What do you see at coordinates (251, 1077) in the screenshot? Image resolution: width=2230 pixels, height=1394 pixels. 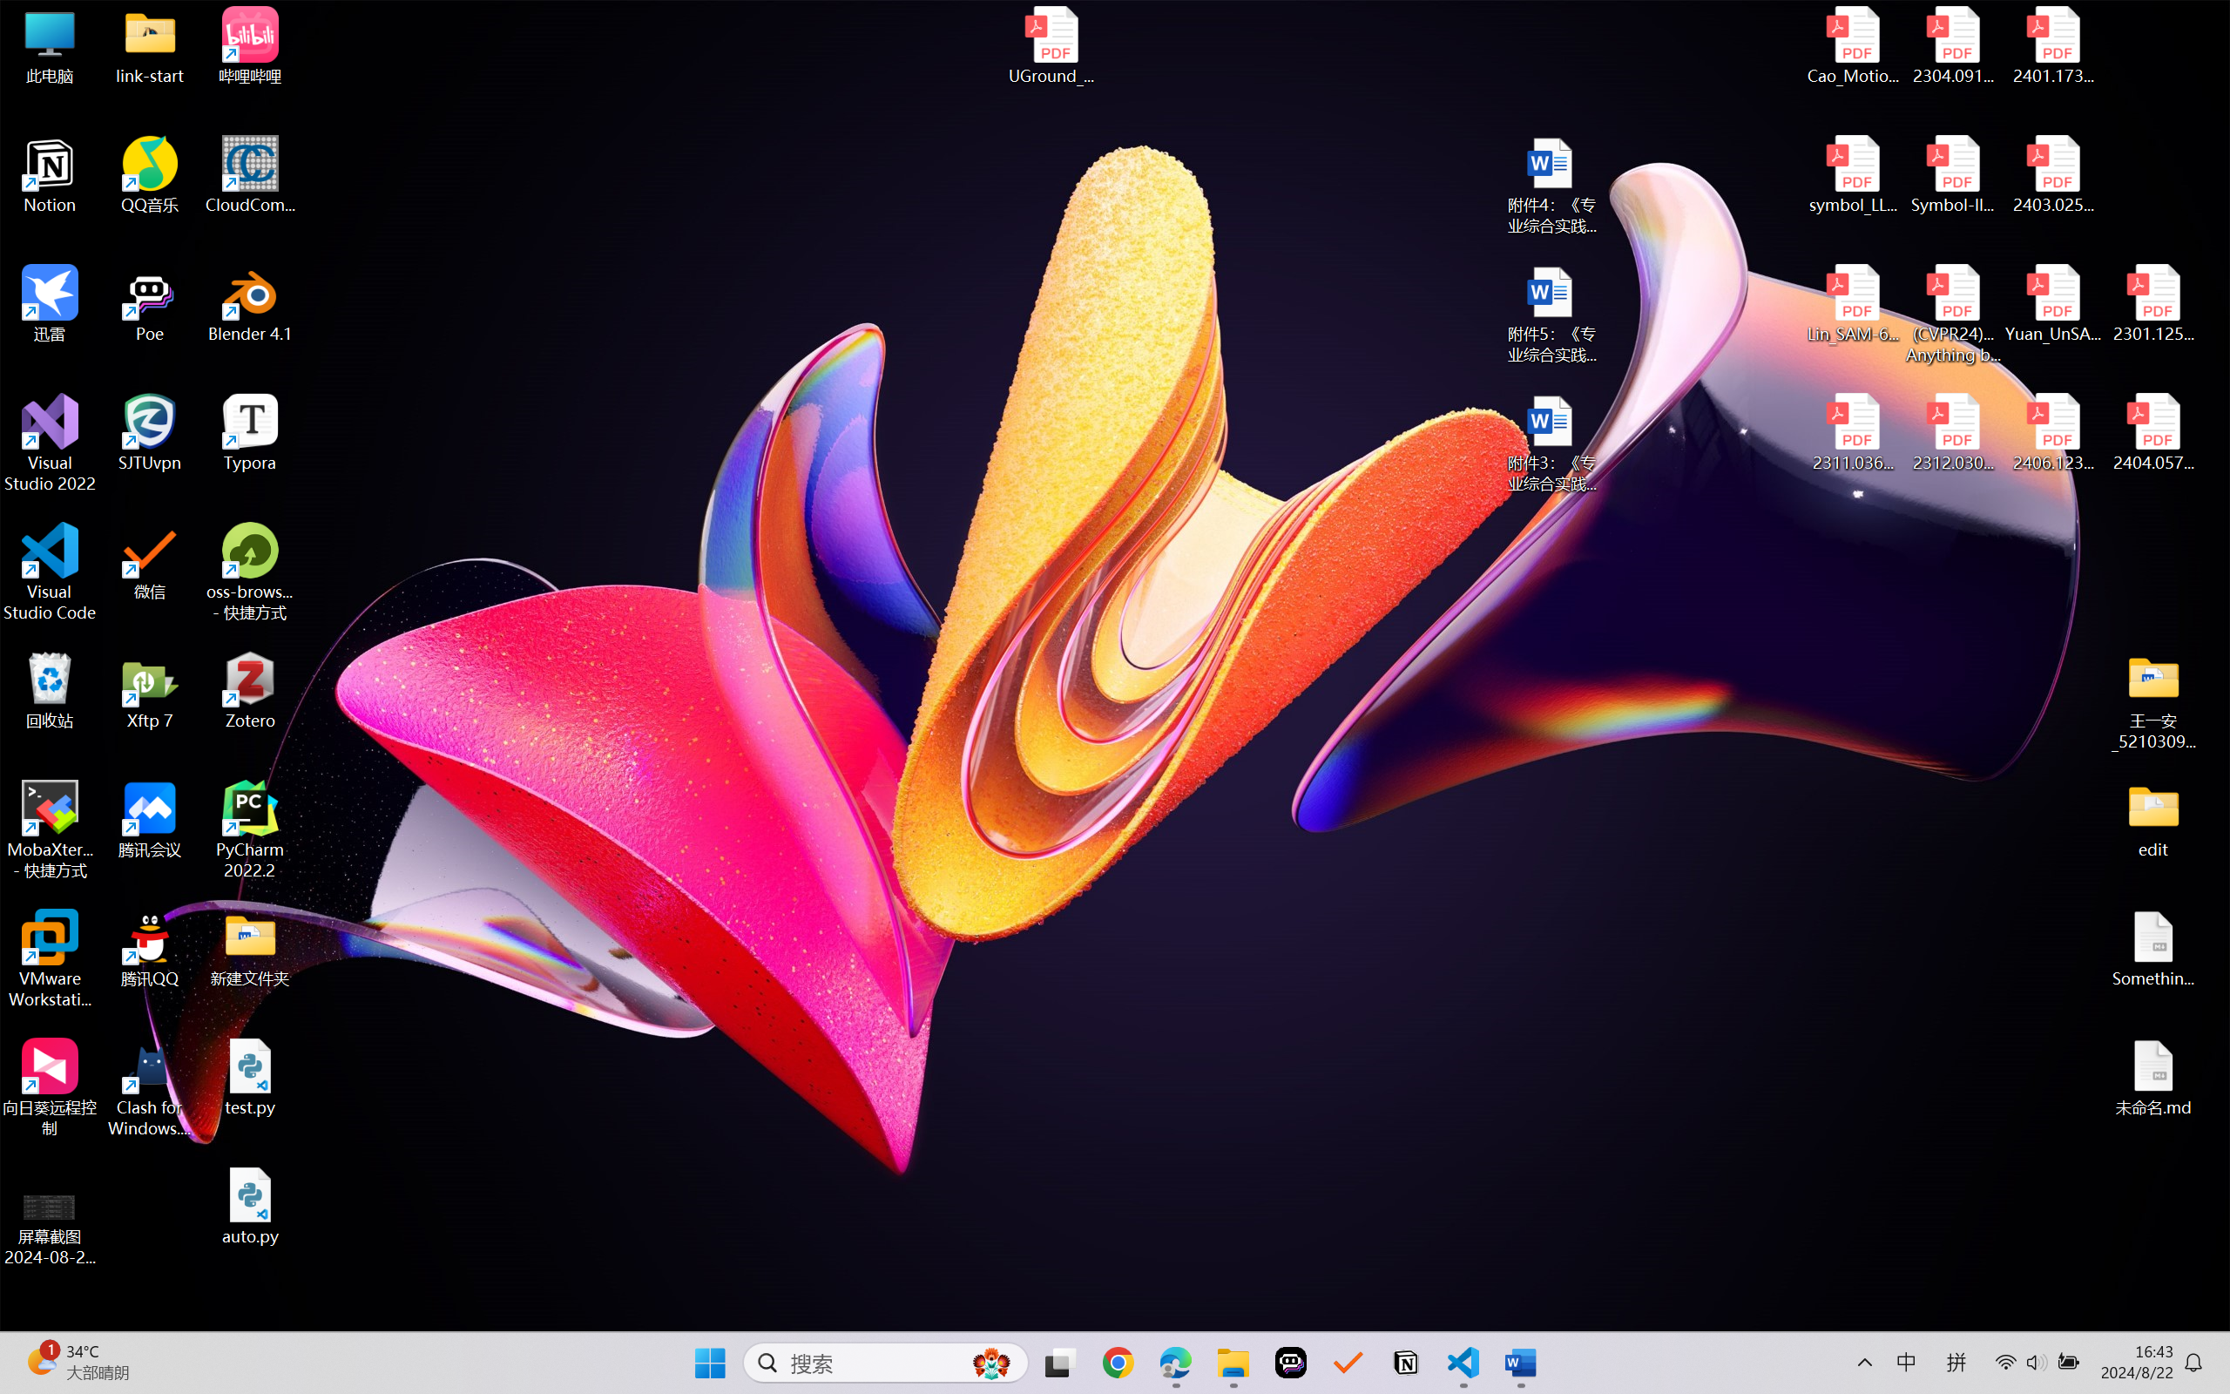 I see `test.py` at bounding box center [251, 1077].